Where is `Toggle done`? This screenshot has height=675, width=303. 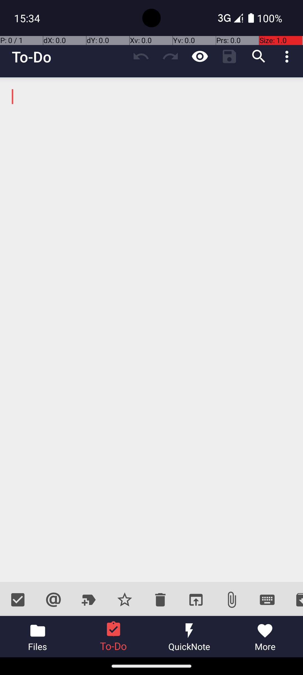 Toggle done is located at coordinates (18, 600).